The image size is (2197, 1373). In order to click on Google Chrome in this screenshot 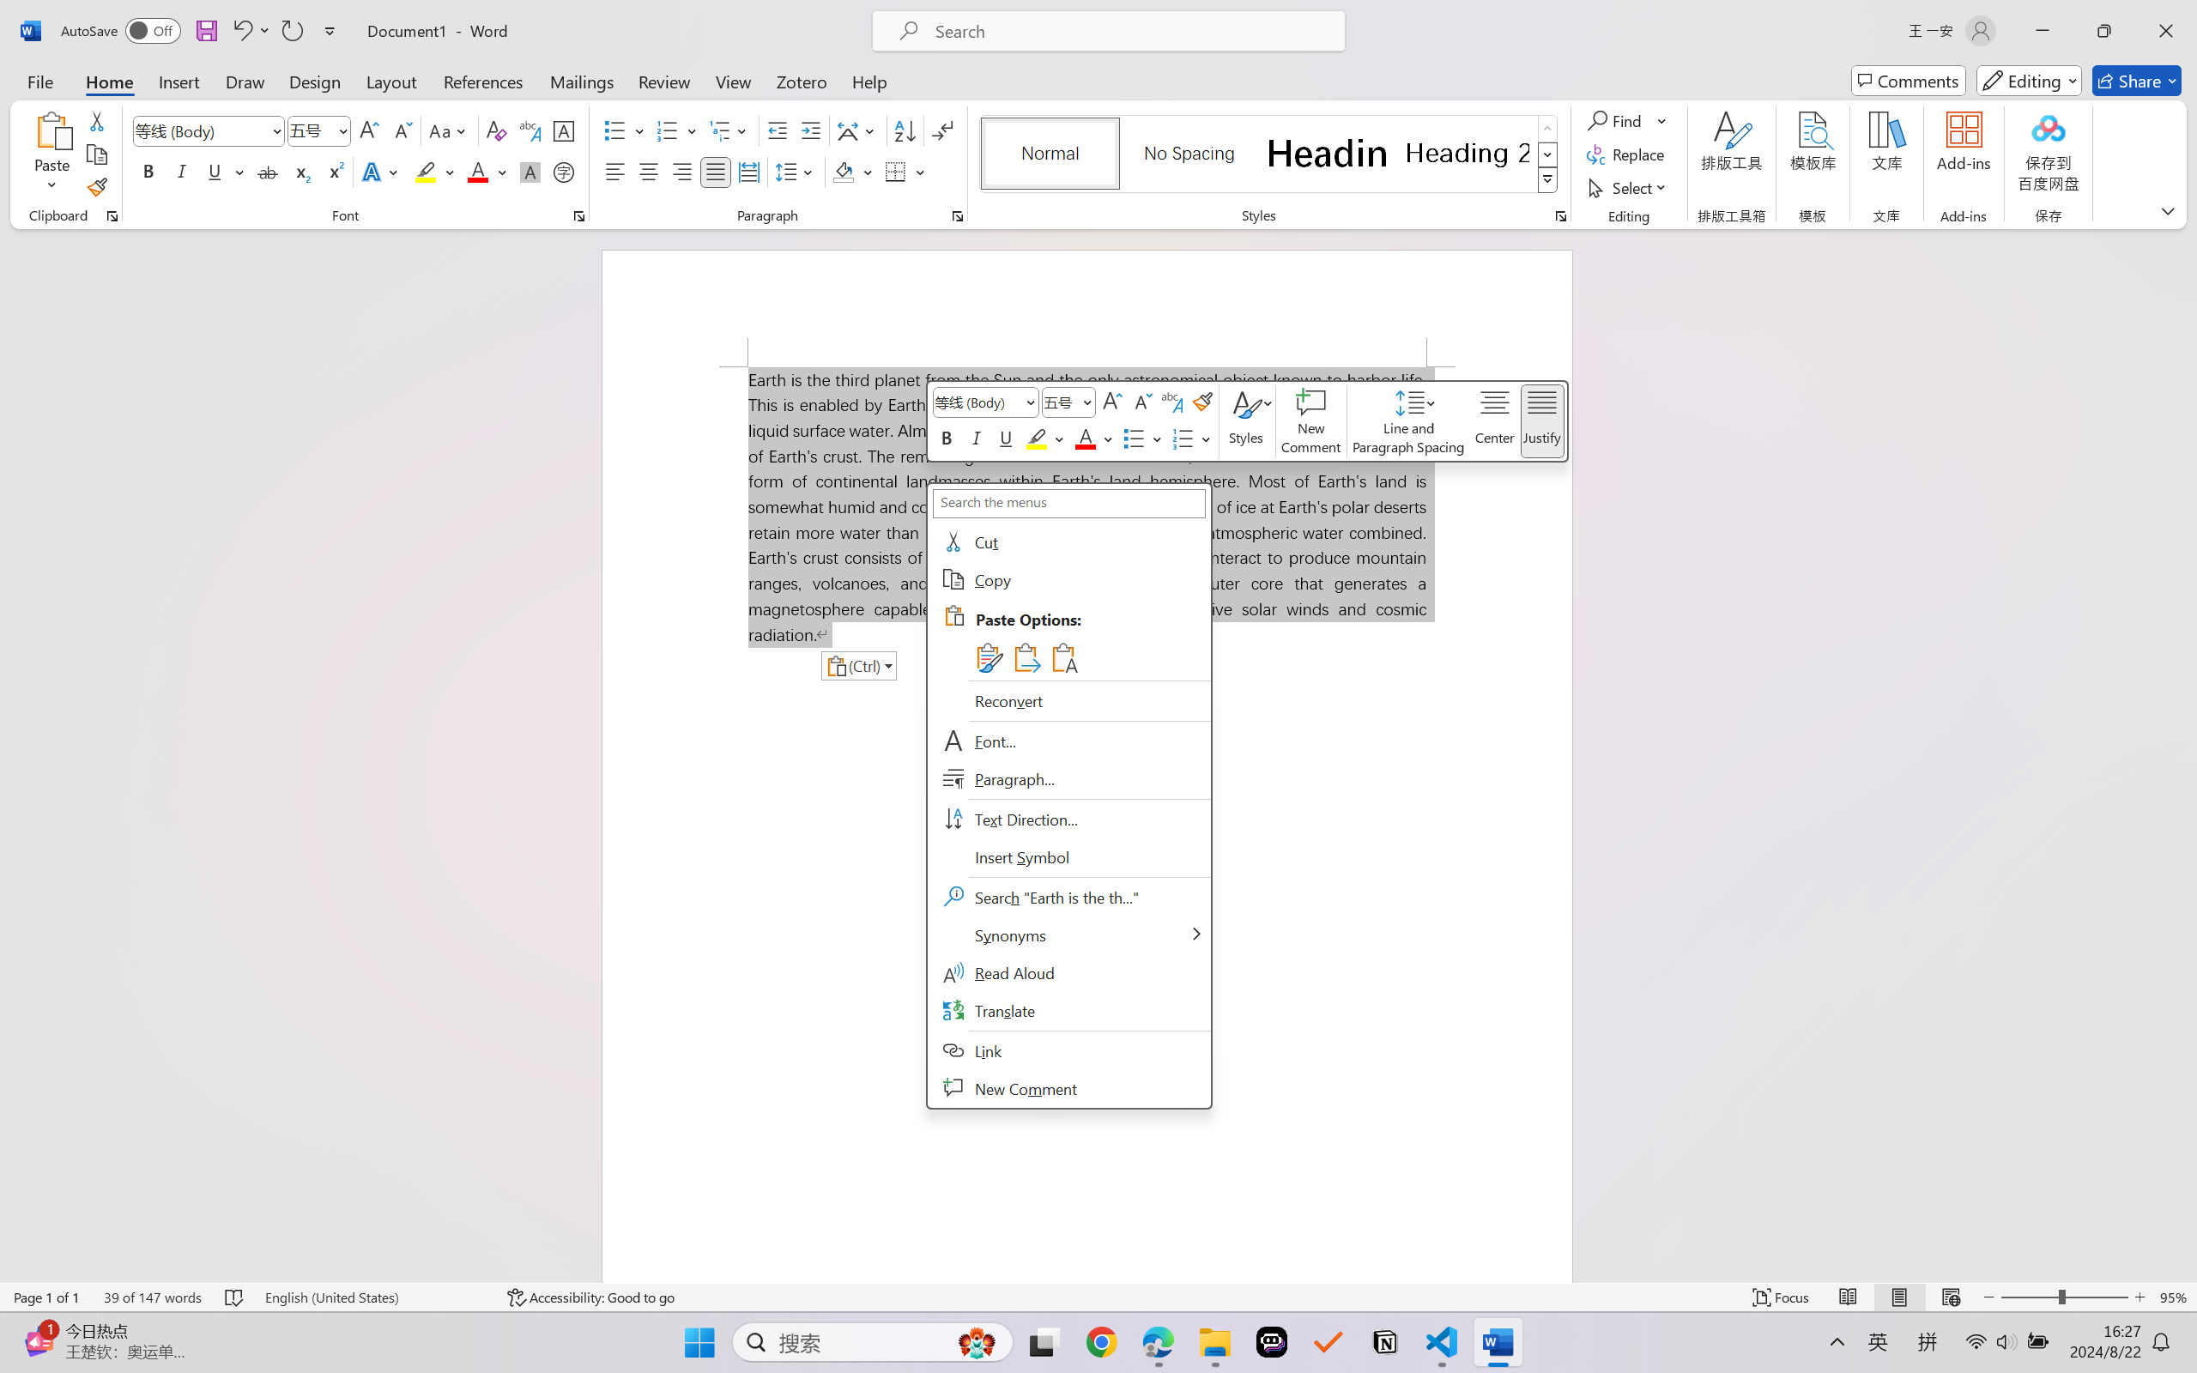, I will do `click(1101, 1342)`.